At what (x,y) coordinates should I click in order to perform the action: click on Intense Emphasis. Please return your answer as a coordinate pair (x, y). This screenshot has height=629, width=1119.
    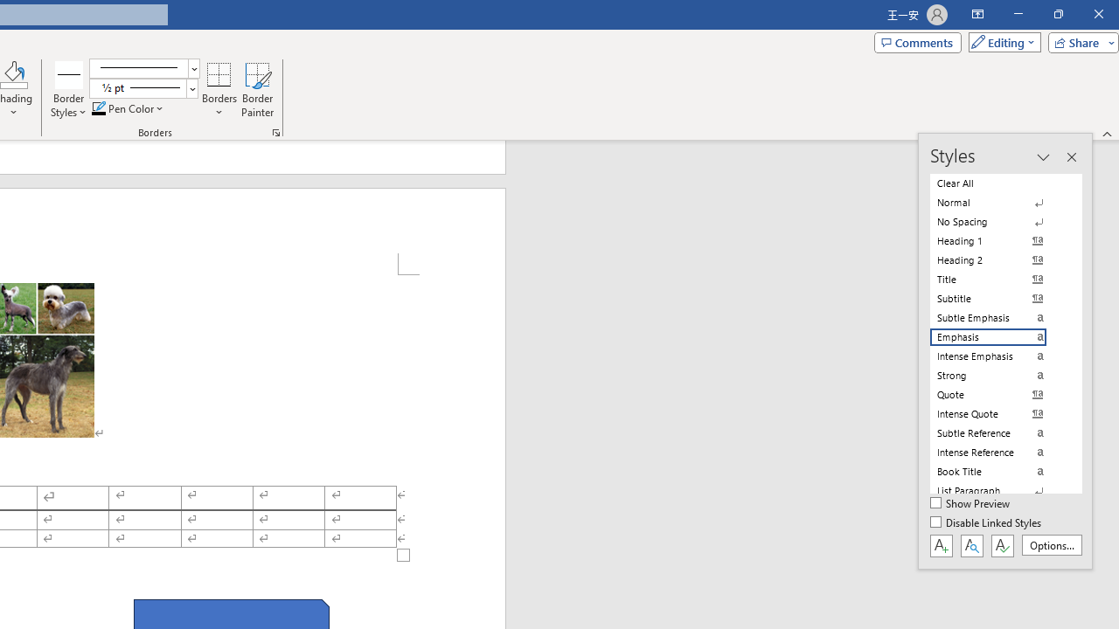
    Looking at the image, I should click on (998, 356).